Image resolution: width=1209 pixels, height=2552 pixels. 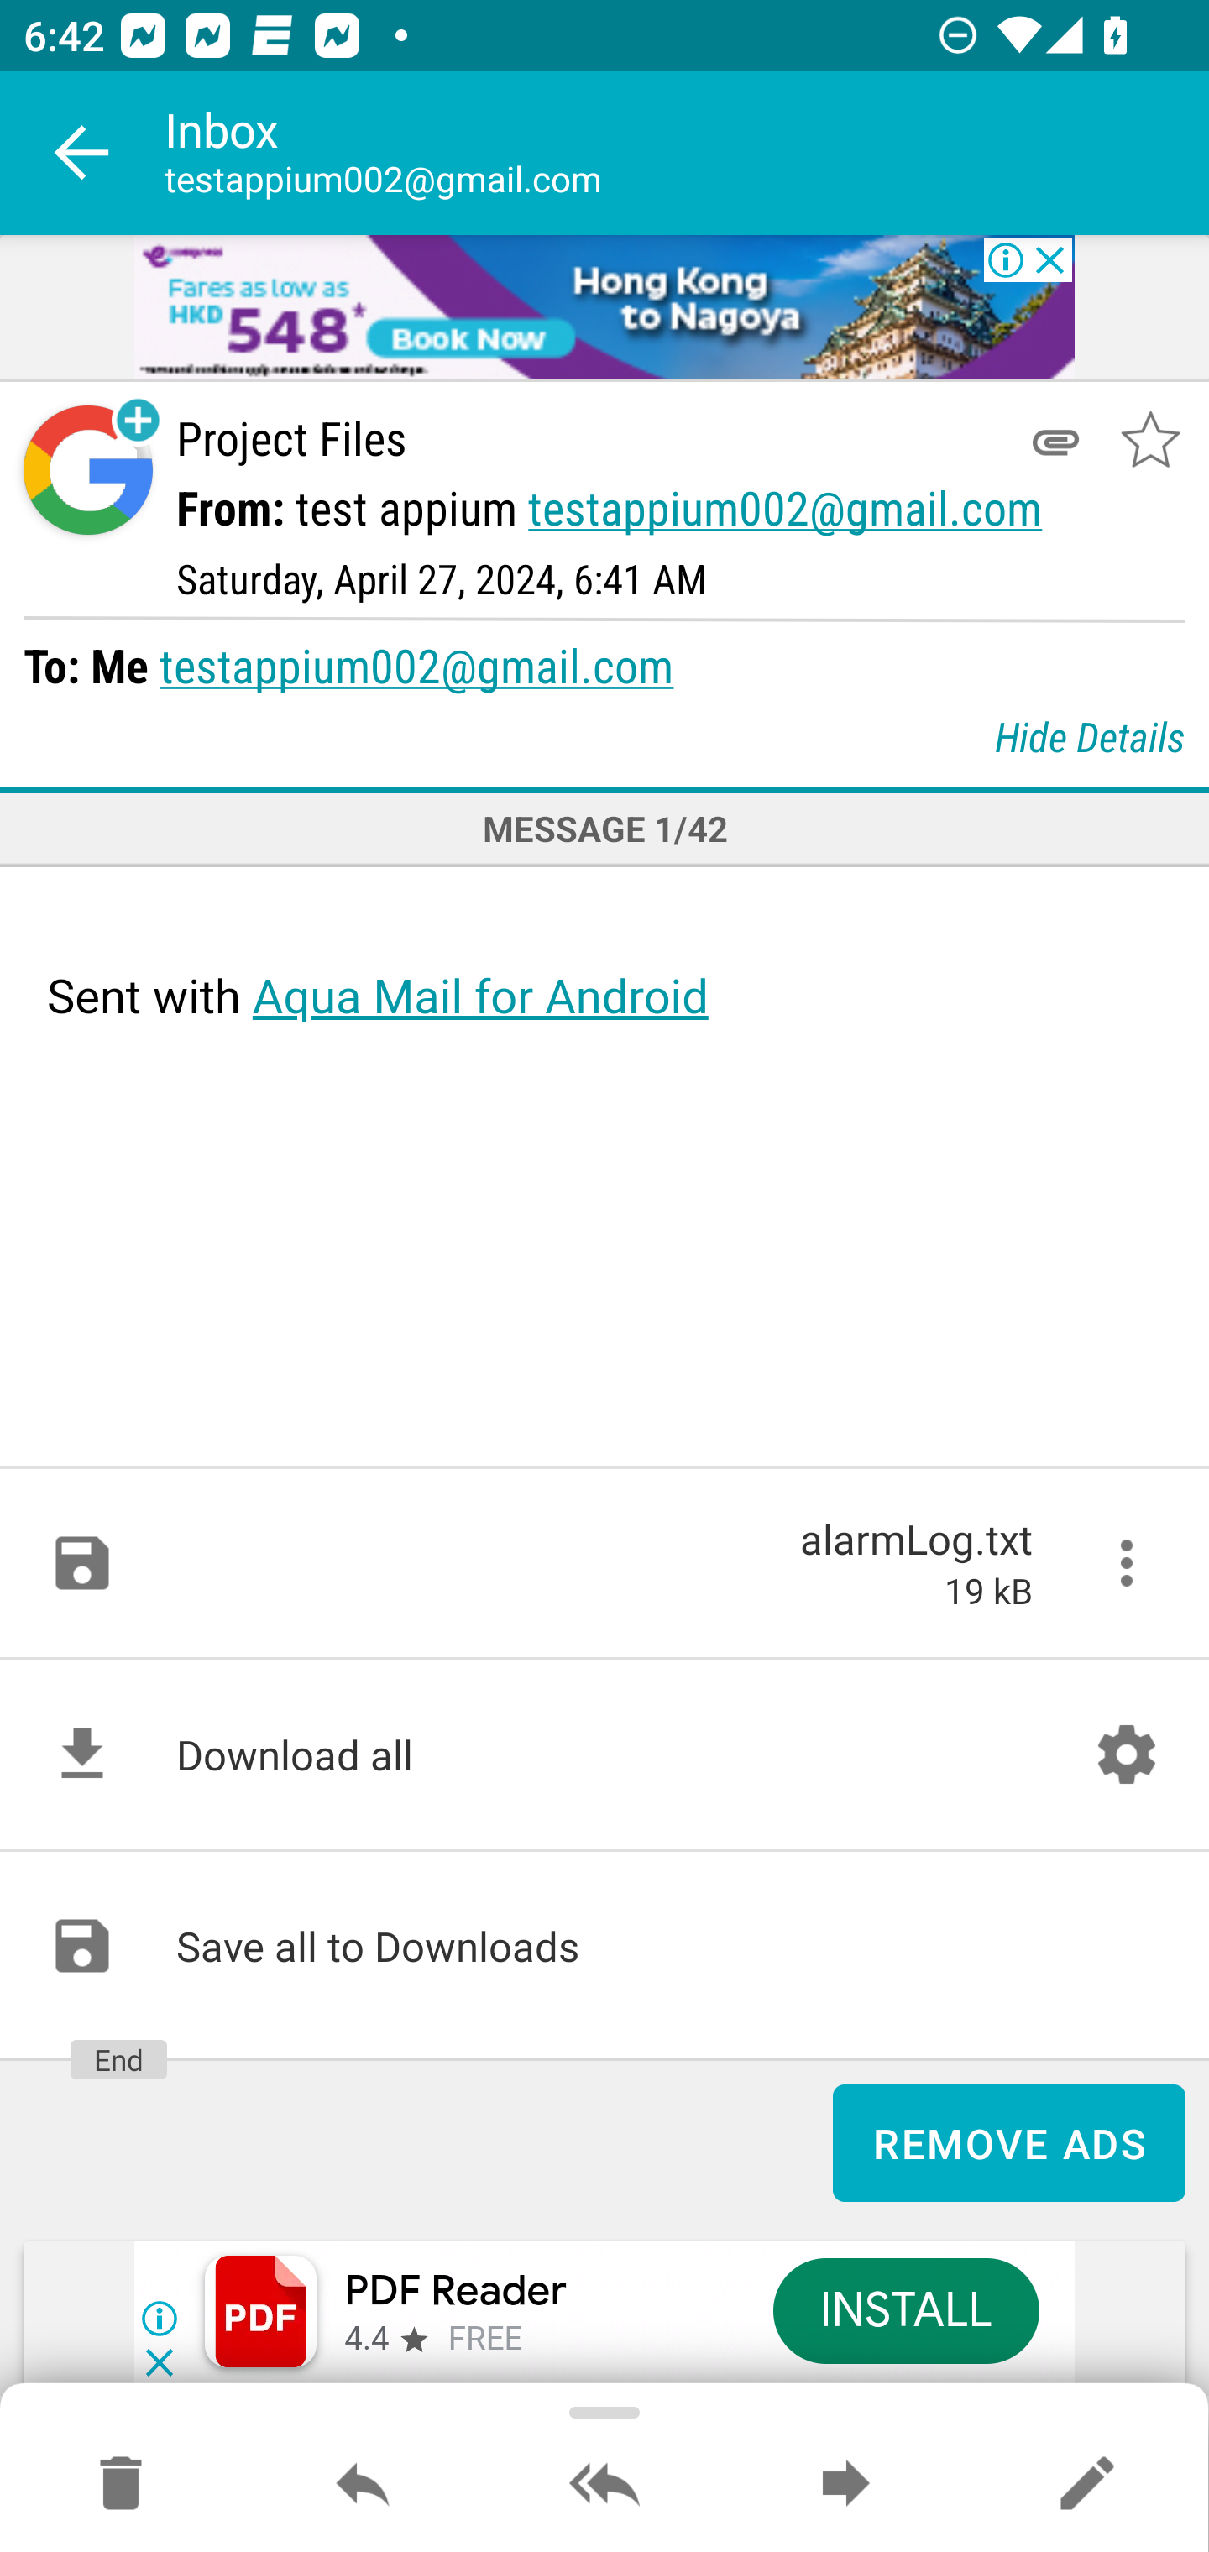 I want to click on REMOVE ADS, so click(x=1009, y=2143).